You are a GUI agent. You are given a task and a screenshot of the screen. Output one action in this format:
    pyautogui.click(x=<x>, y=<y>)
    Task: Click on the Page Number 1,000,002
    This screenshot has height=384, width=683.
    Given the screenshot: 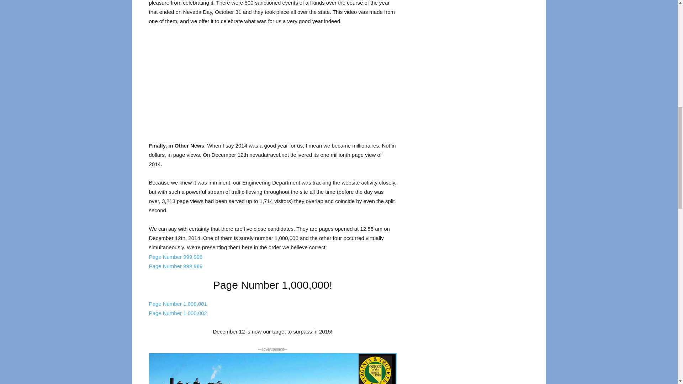 What is the action you would take?
    pyautogui.click(x=178, y=313)
    